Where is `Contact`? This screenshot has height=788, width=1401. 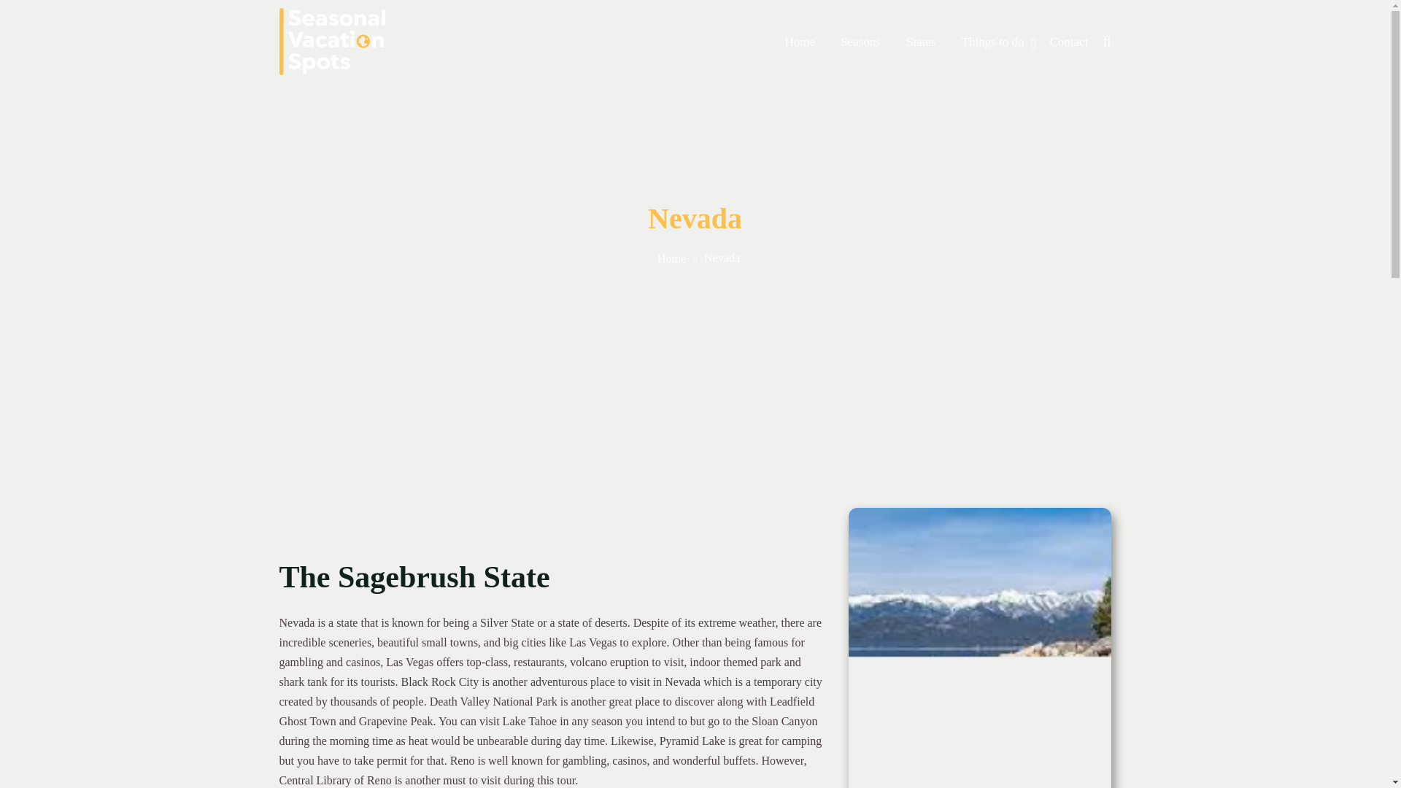 Contact is located at coordinates (1068, 42).